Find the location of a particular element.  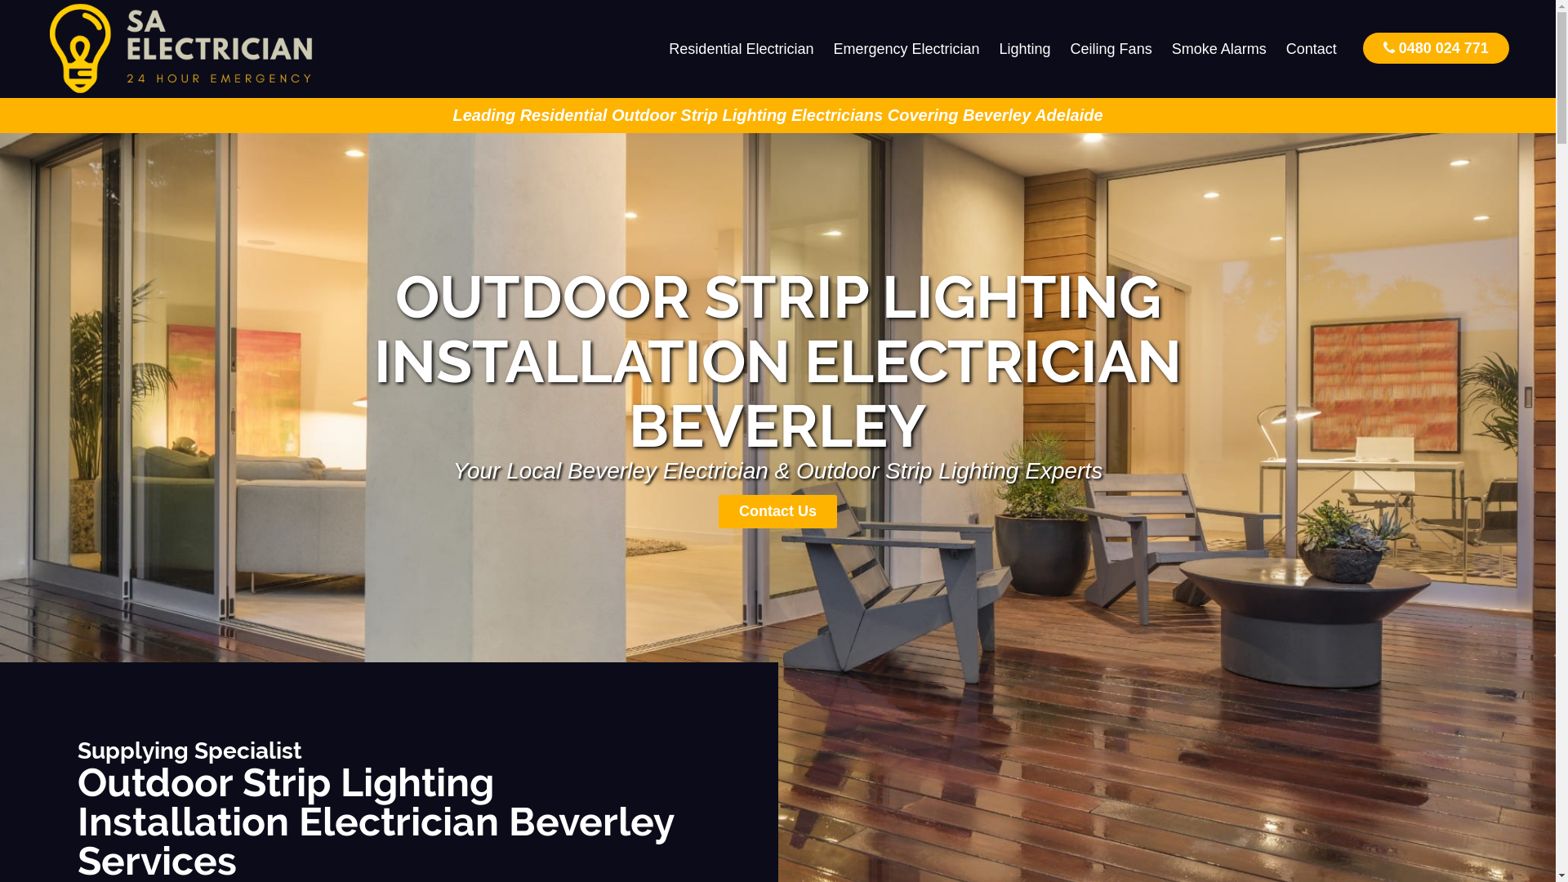

Smoke Alarms is located at coordinates (1219, 49).